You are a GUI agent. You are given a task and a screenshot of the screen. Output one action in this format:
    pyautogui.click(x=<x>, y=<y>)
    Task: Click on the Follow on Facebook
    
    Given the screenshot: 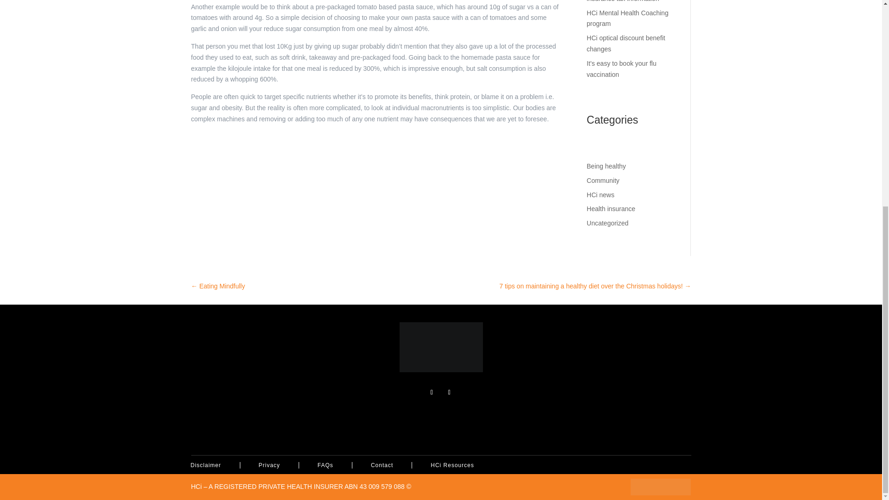 What is the action you would take?
    pyautogui.click(x=432, y=392)
    